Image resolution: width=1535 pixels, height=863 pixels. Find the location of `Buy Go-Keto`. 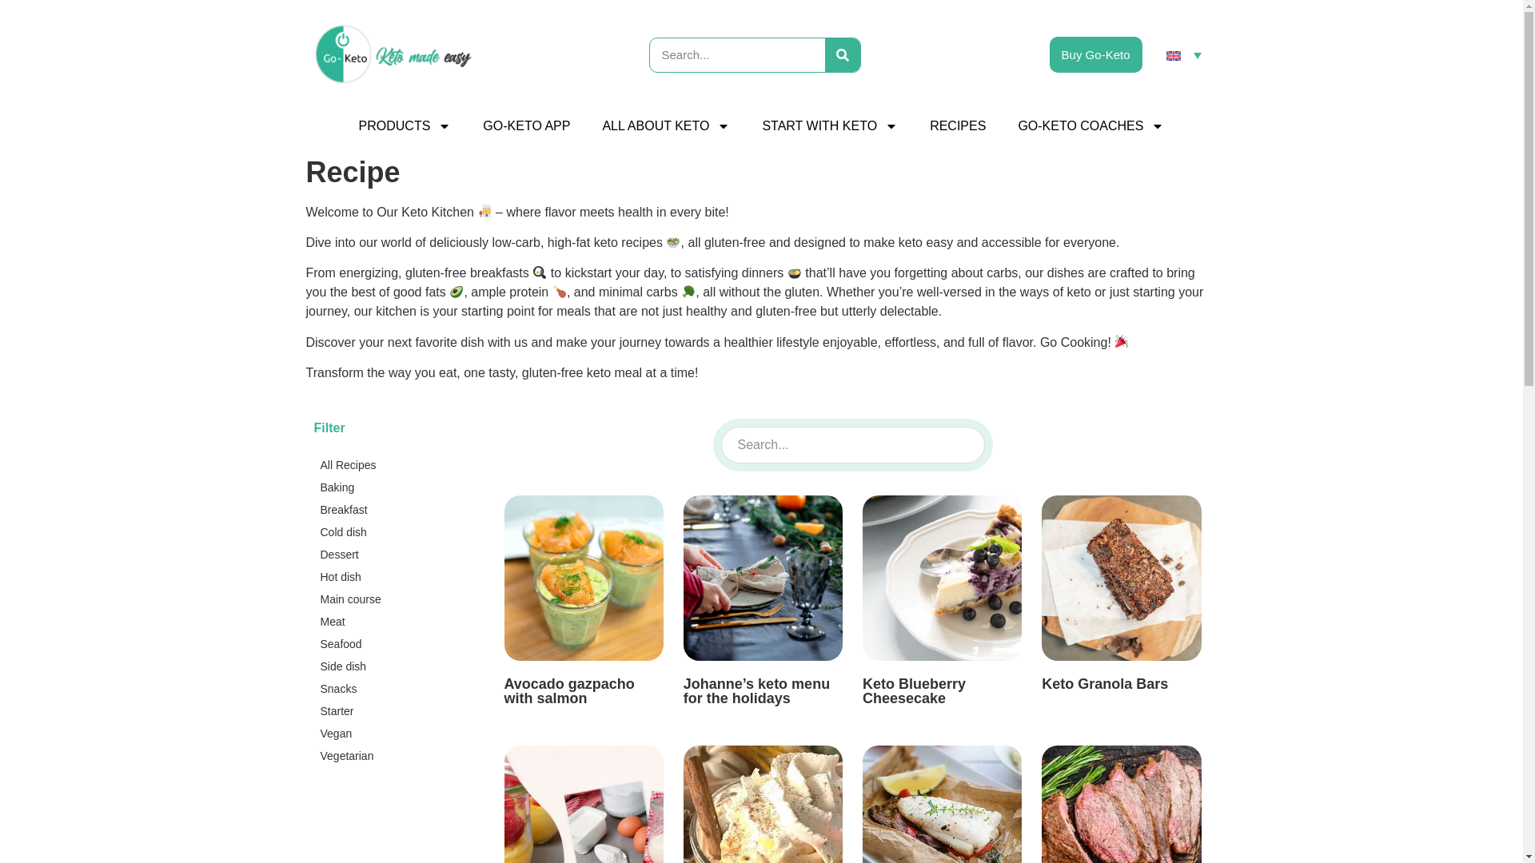

Buy Go-Keto is located at coordinates (1095, 54).